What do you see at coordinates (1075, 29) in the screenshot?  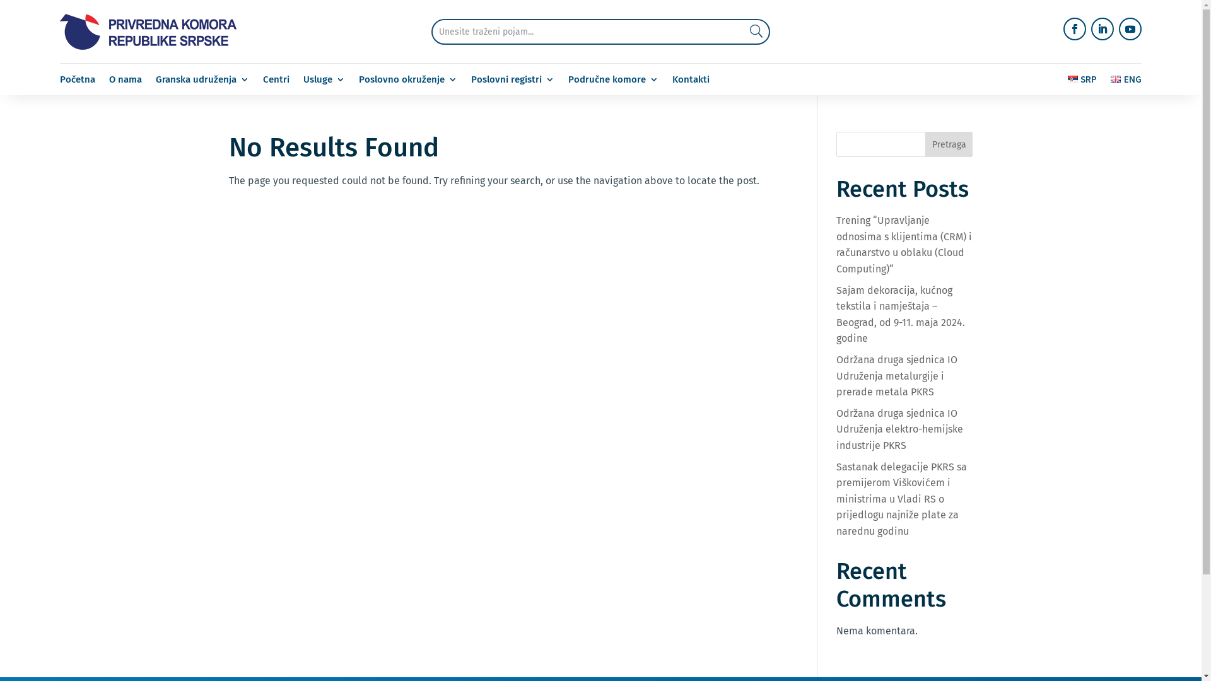 I see `Follow on Facebook` at bounding box center [1075, 29].